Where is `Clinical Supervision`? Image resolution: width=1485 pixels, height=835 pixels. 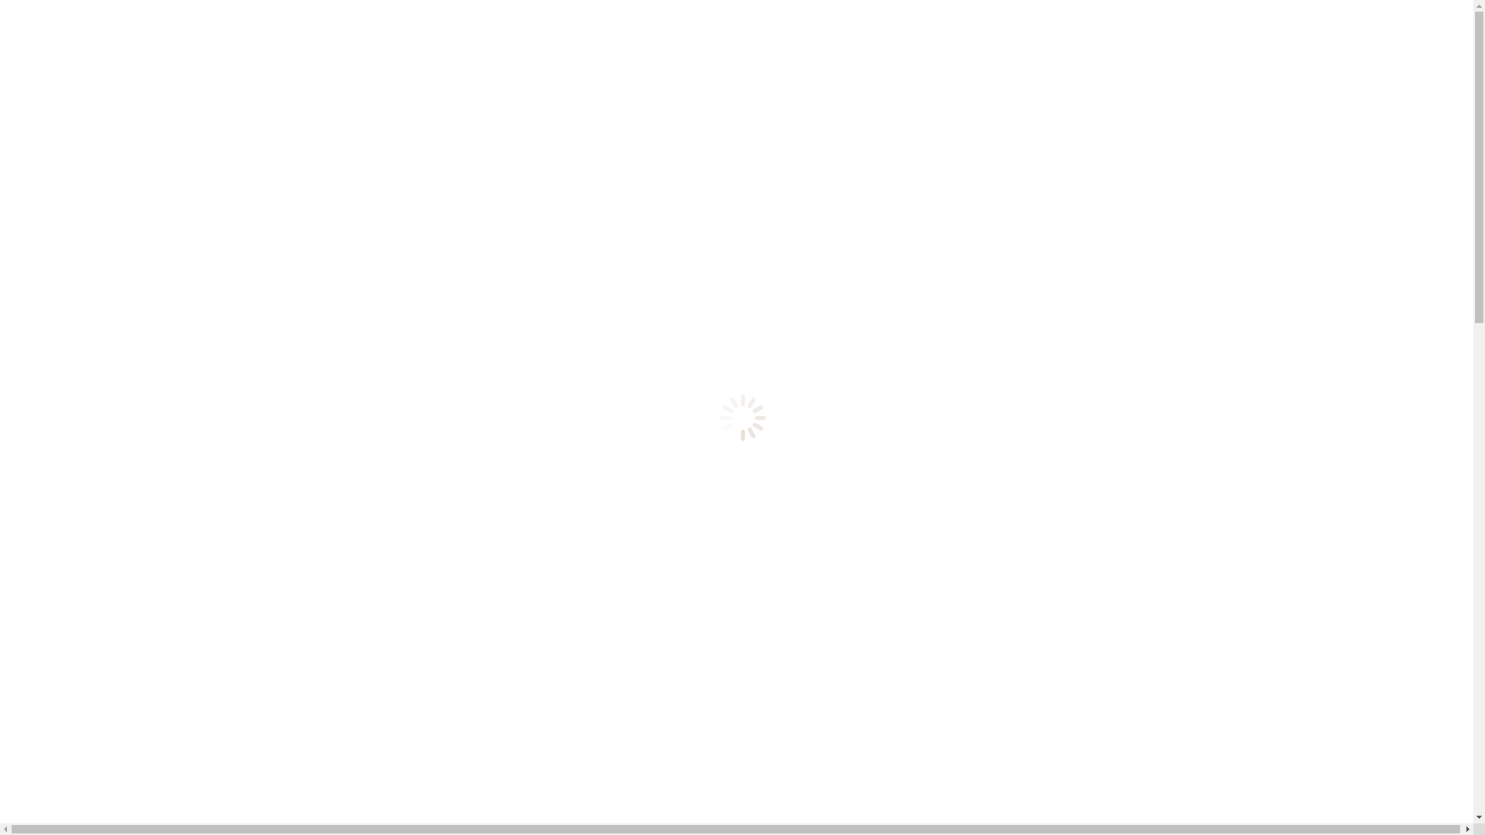
Clinical Supervision is located at coordinates (119, 439).